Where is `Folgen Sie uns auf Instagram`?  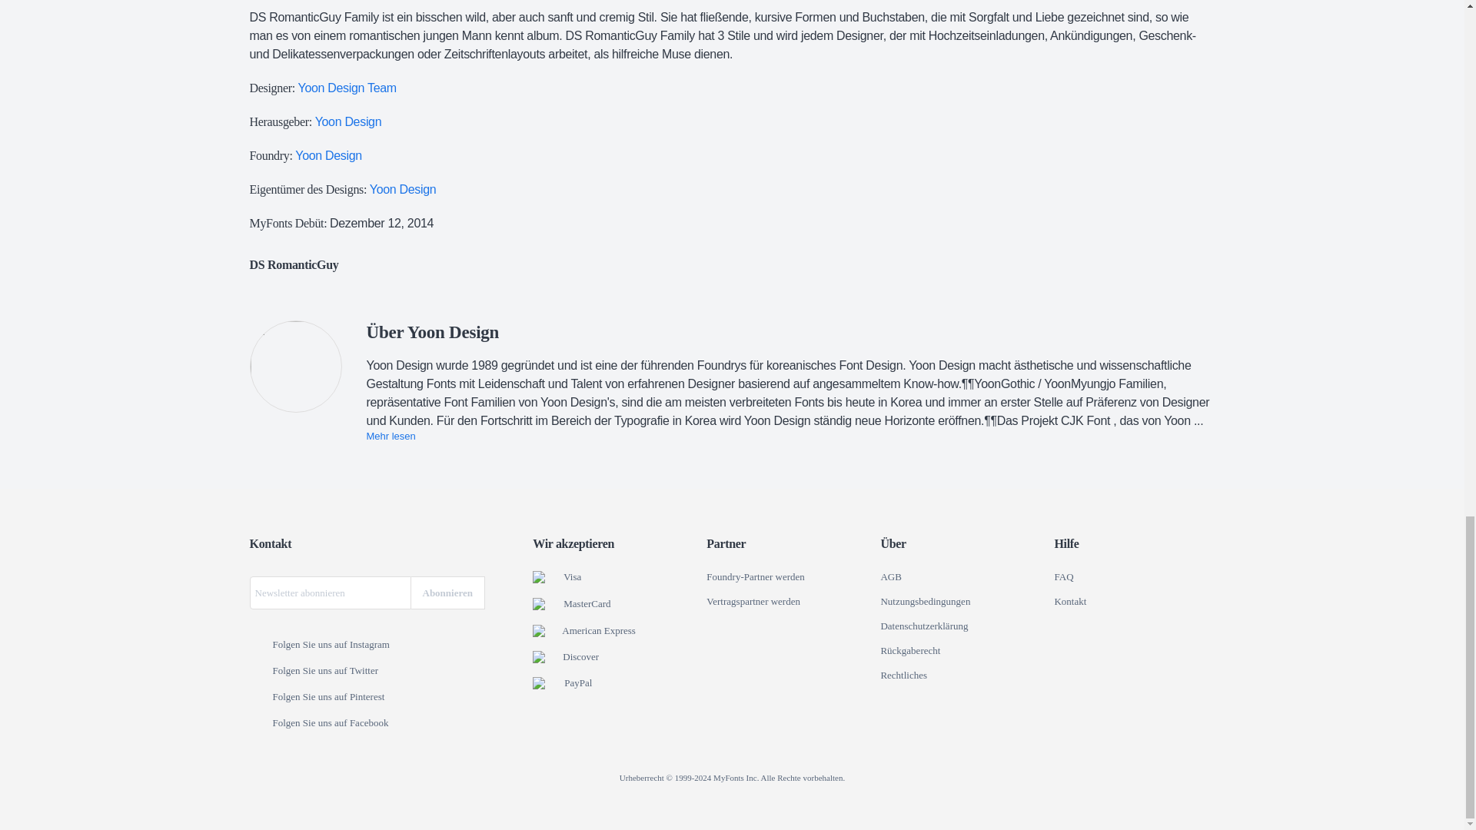
Folgen Sie uns auf Instagram is located at coordinates (260, 645).